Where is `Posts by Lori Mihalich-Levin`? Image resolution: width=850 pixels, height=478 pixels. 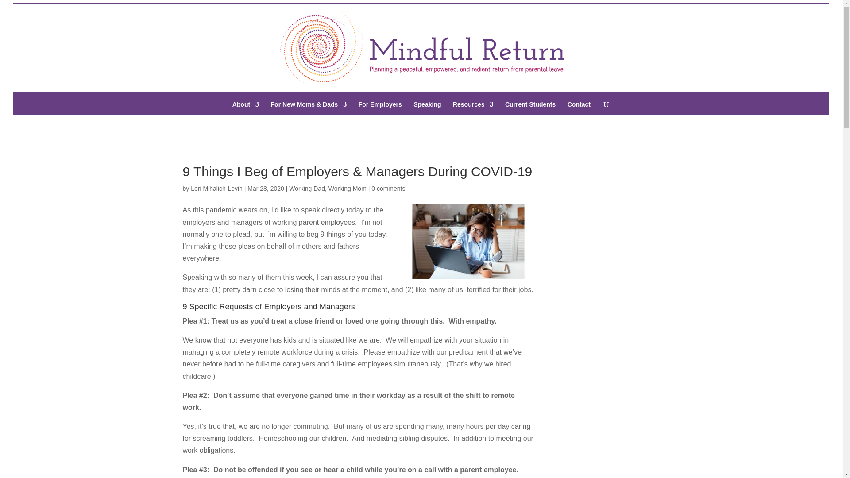 Posts by Lori Mihalich-Levin is located at coordinates (216, 189).